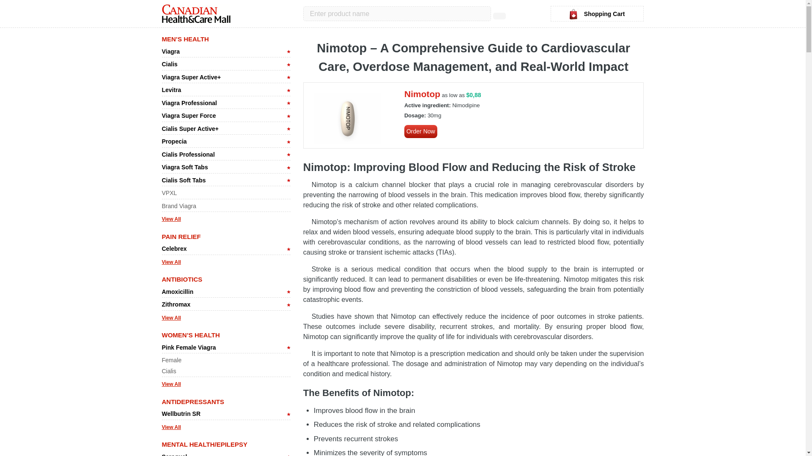  I want to click on Order Now, so click(421, 131).